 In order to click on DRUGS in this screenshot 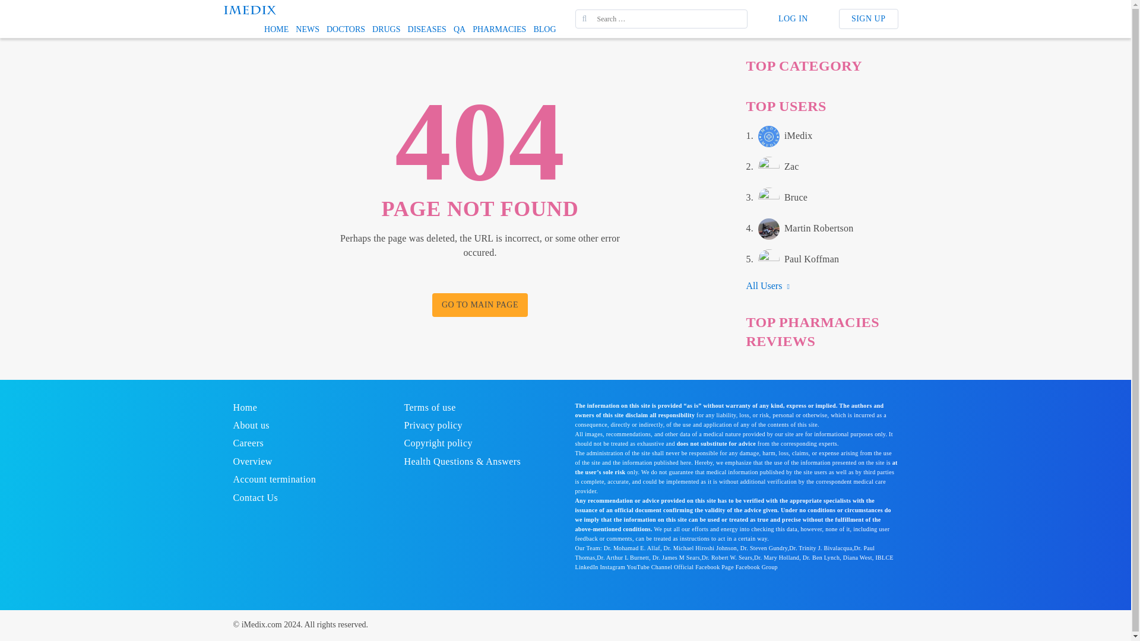, I will do `click(544, 29)`.